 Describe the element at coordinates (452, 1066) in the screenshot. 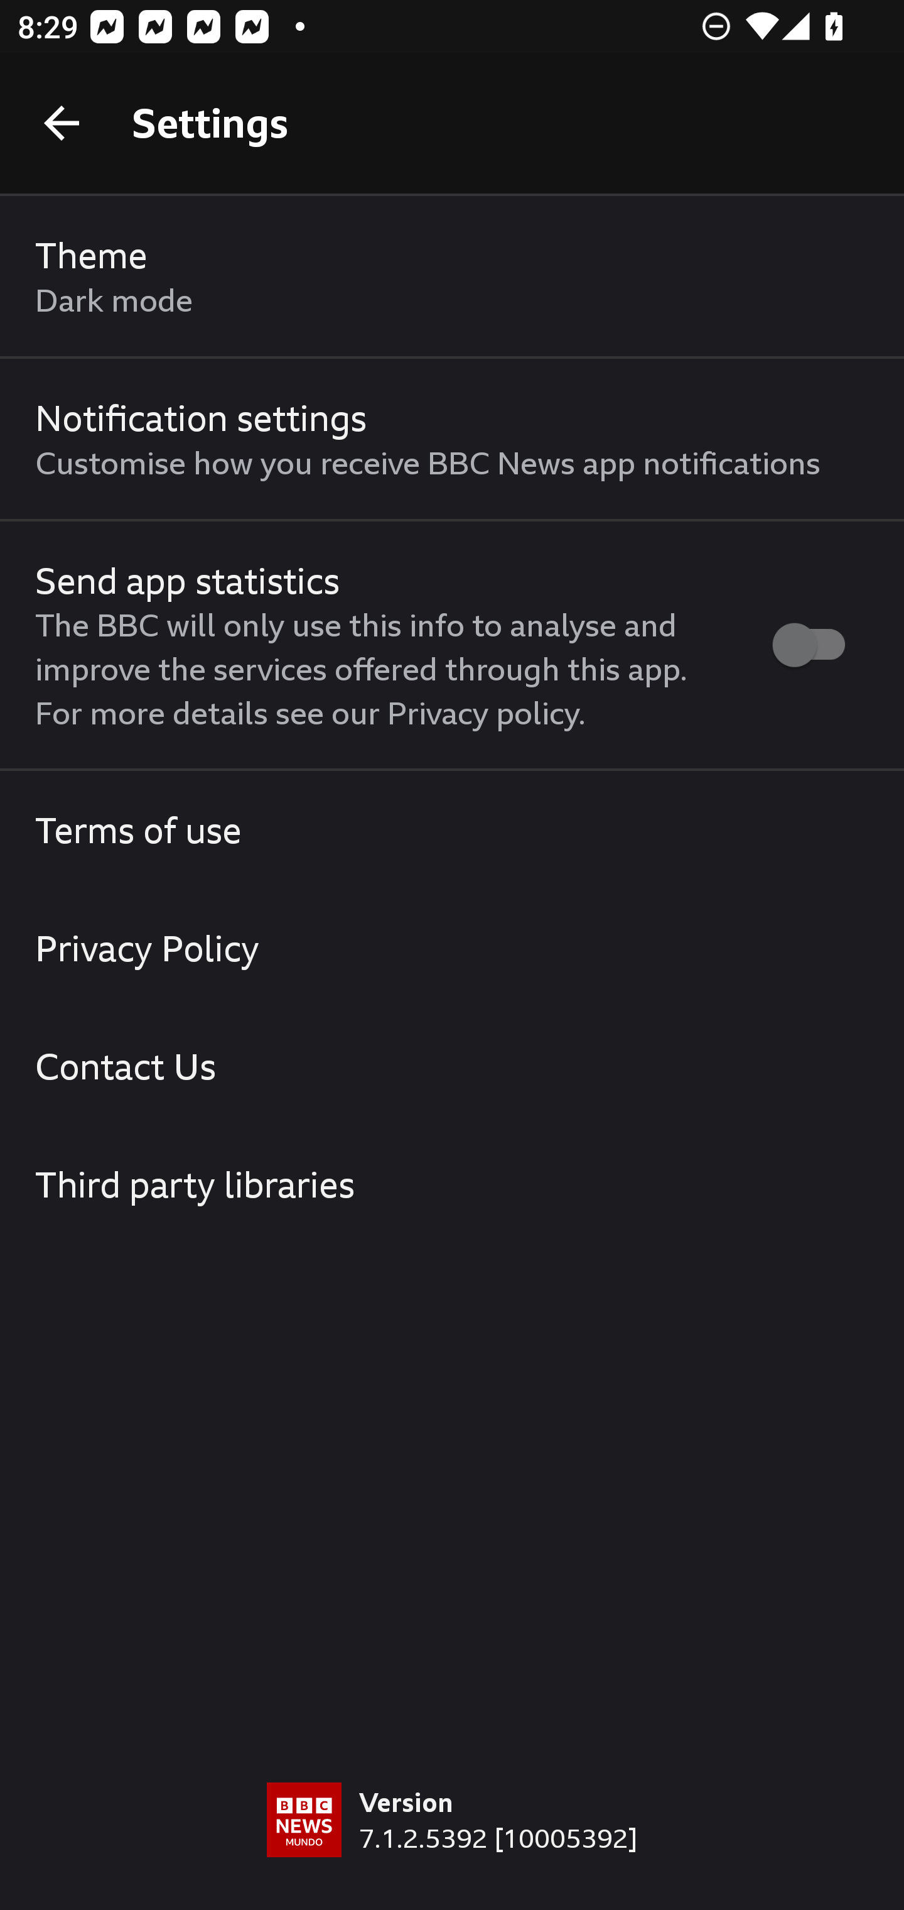

I see `Contact Us` at that location.